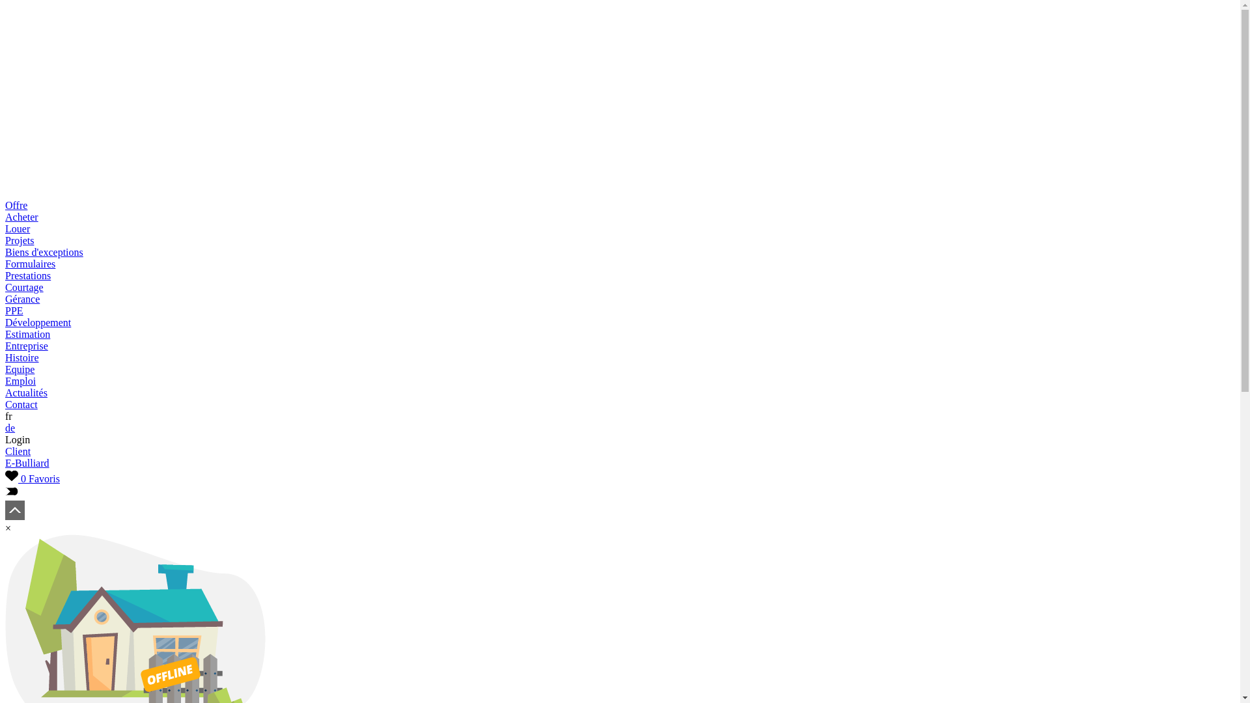  What do you see at coordinates (28, 276) in the screenshot?
I see `Prestations` at bounding box center [28, 276].